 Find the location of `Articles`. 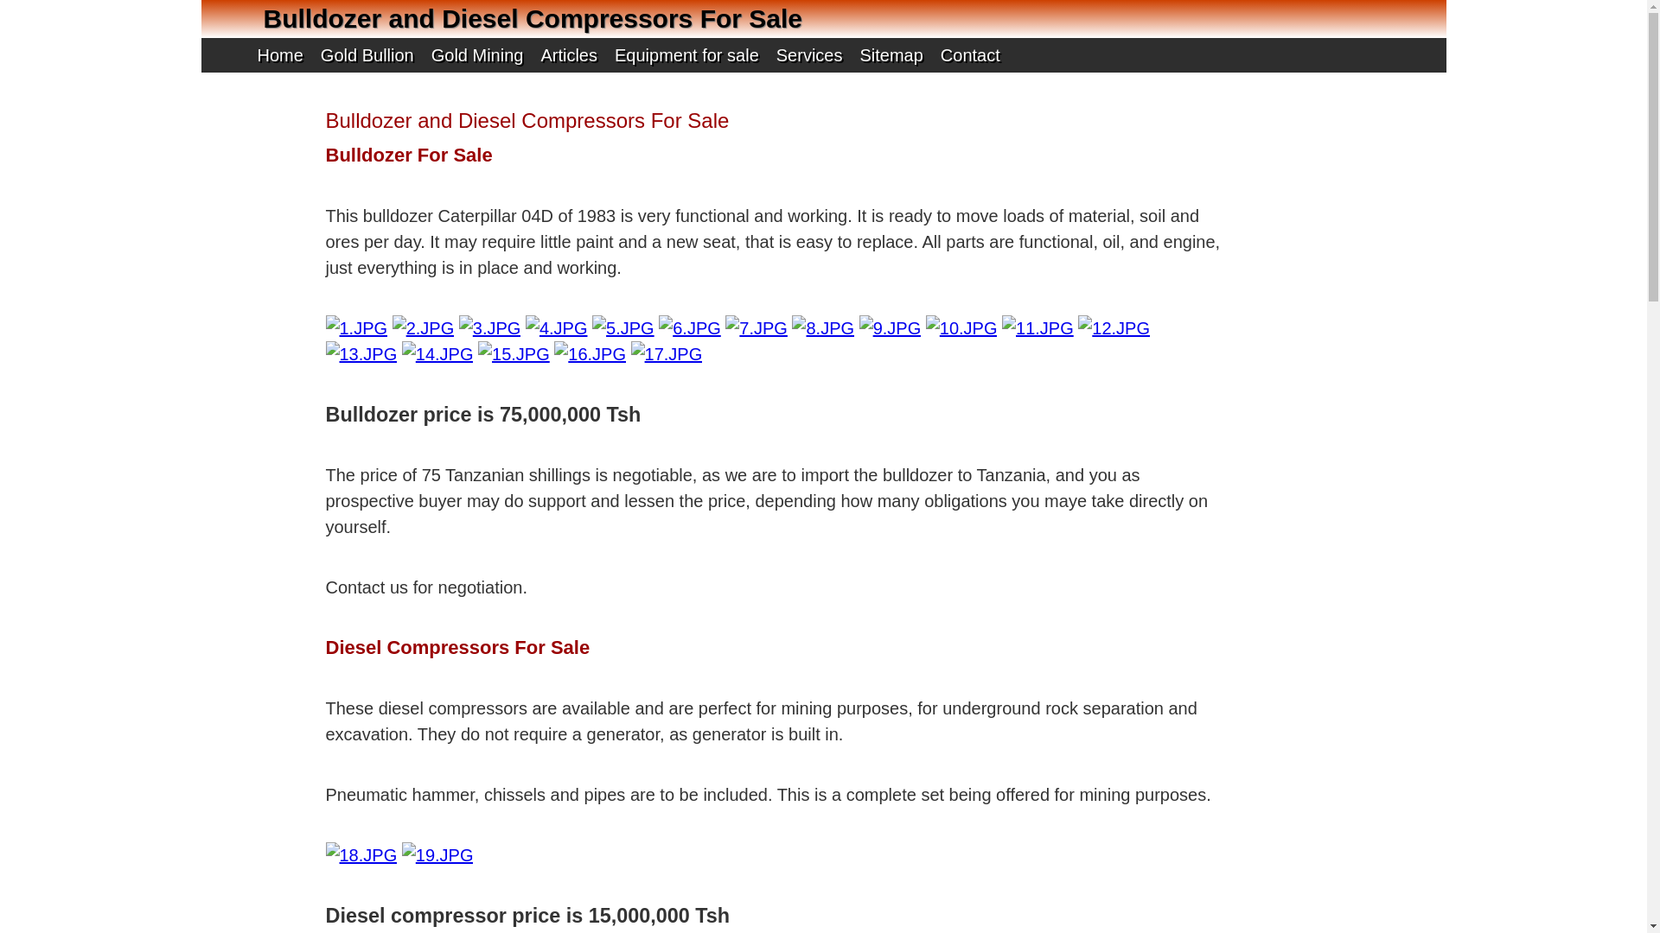

Articles is located at coordinates (569, 55).